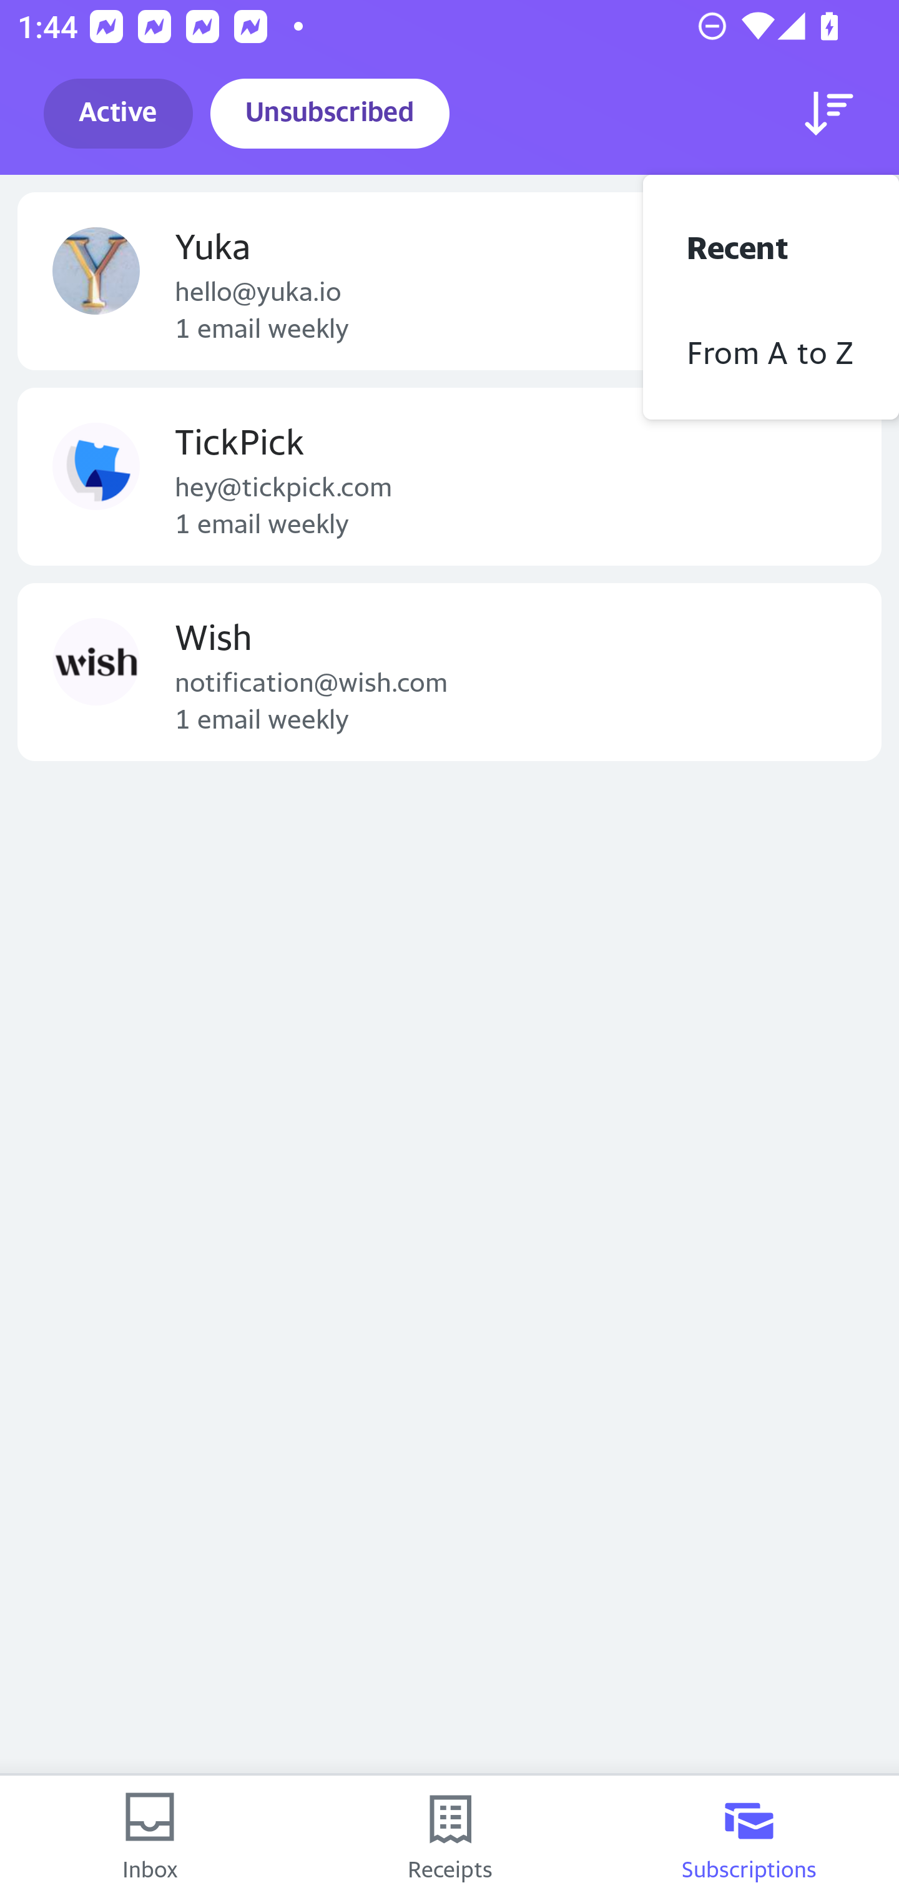 The image size is (899, 1898). Describe the element at coordinates (770, 350) in the screenshot. I see `From A to Z` at that location.